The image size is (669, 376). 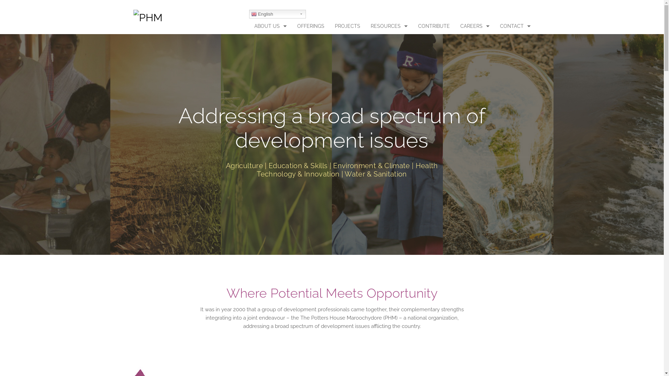 What do you see at coordinates (270, 136) in the screenshot?
I see `FUNDING` at bounding box center [270, 136].